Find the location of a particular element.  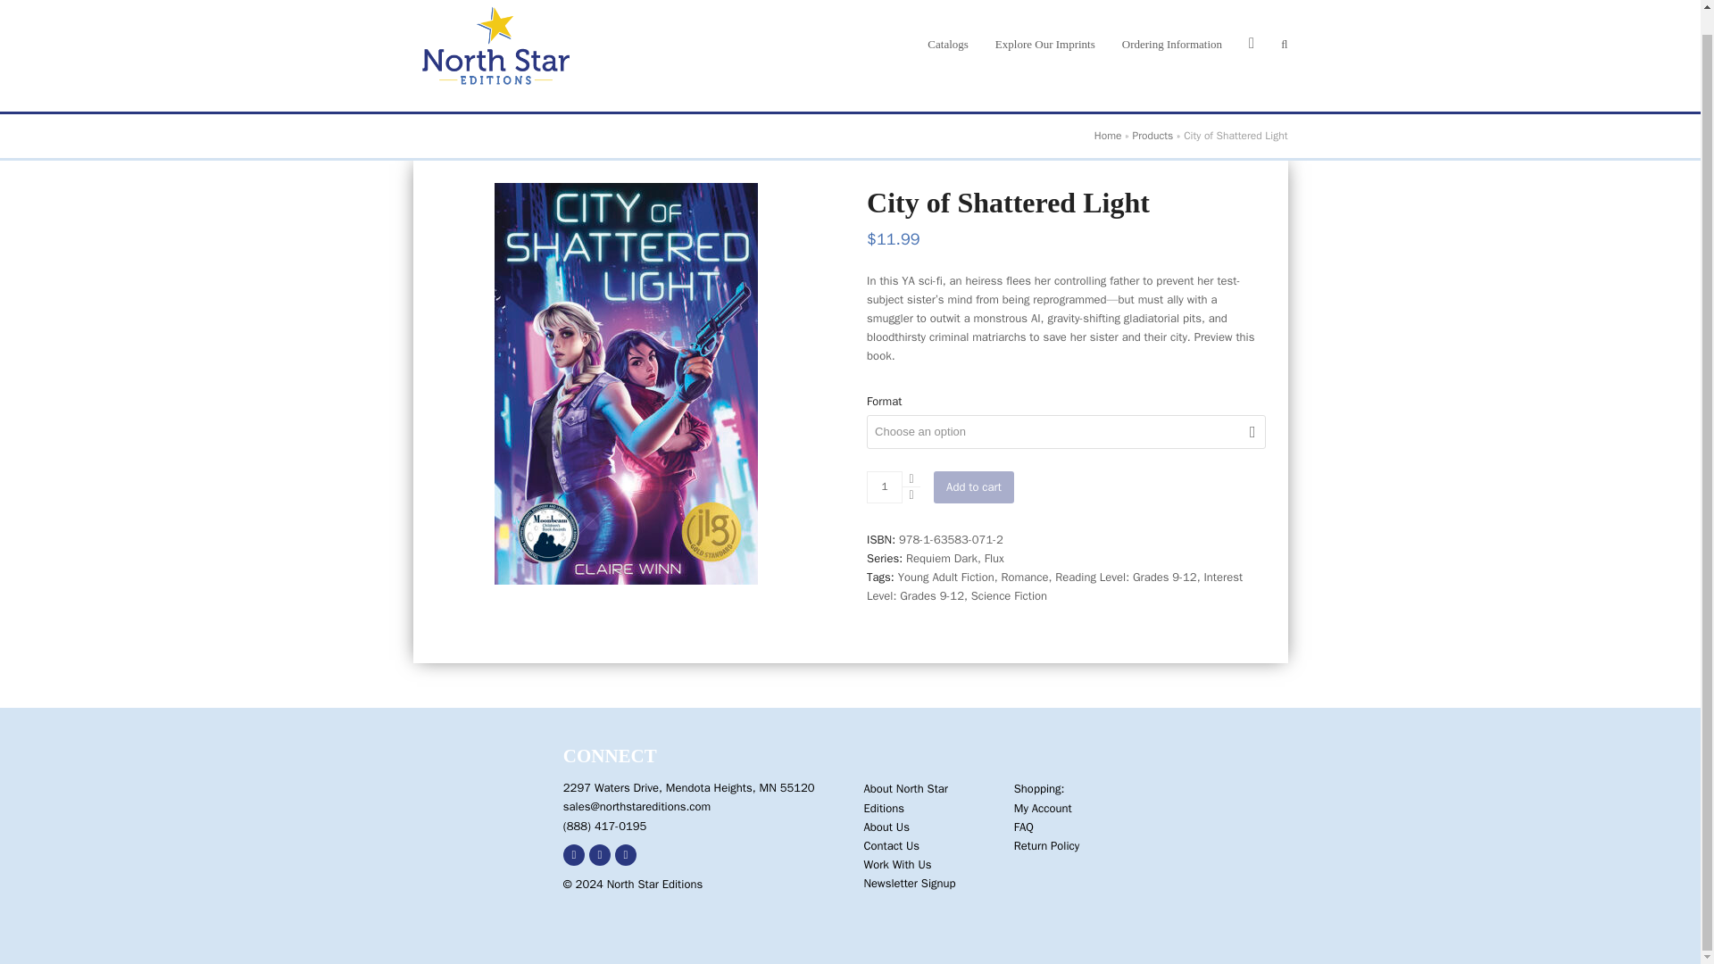

Catalogs is located at coordinates (948, 44).